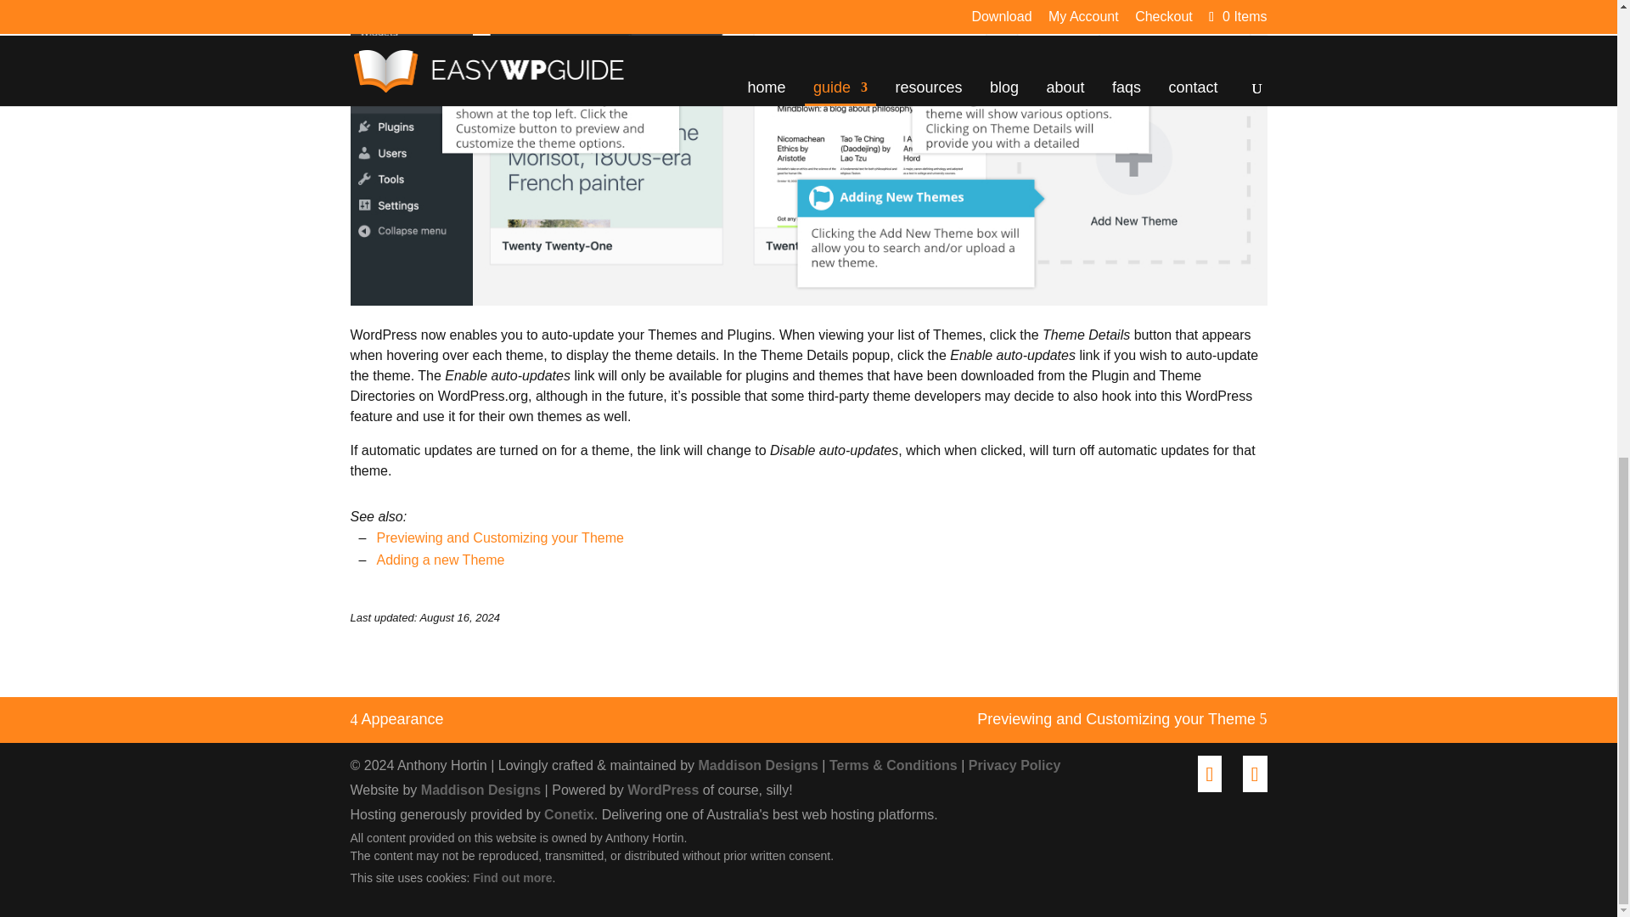  I want to click on Appearance, so click(396, 719).